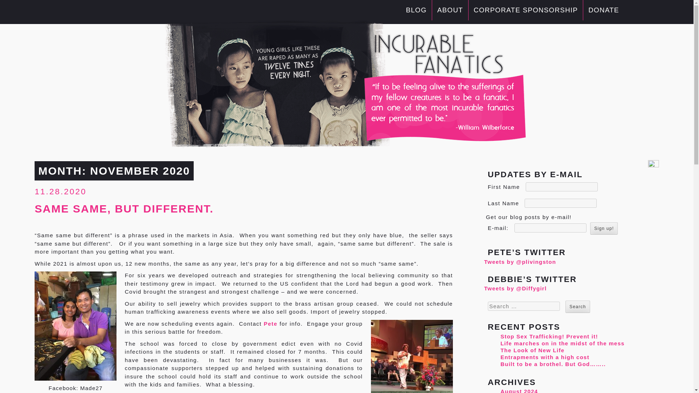 The image size is (699, 393). Describe the element at coordinates (604, 10) in the screenshot. I see `DONATE` at that location.